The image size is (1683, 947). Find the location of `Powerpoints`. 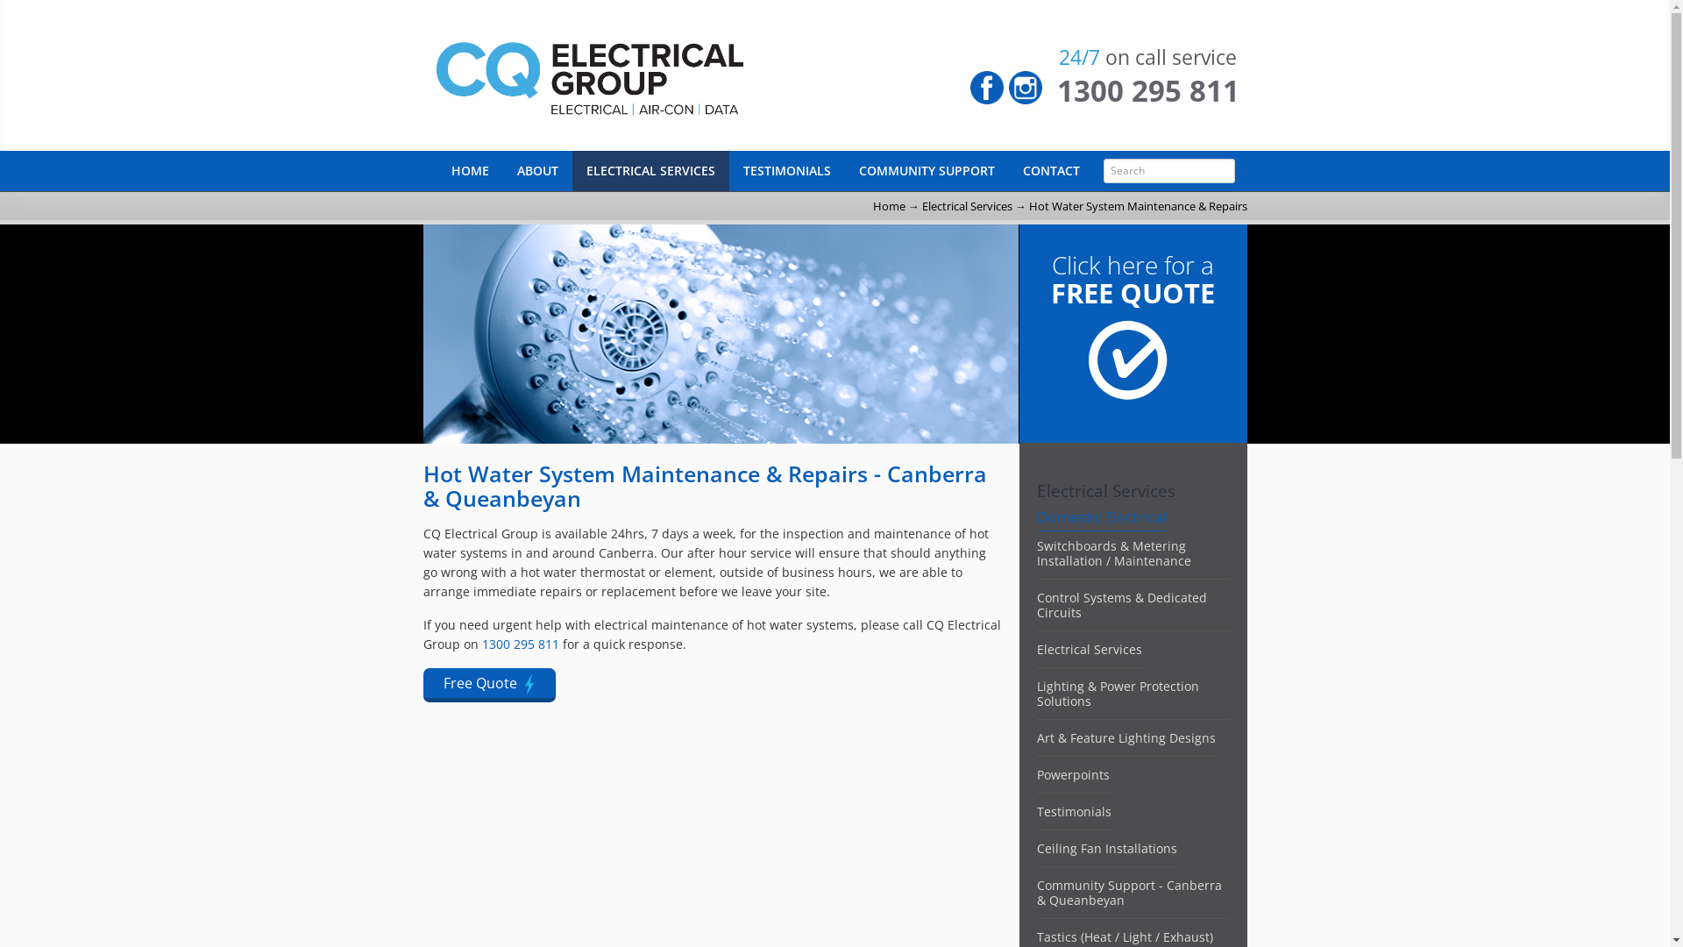

Powerpoints is located at coordinates (1073, 775).